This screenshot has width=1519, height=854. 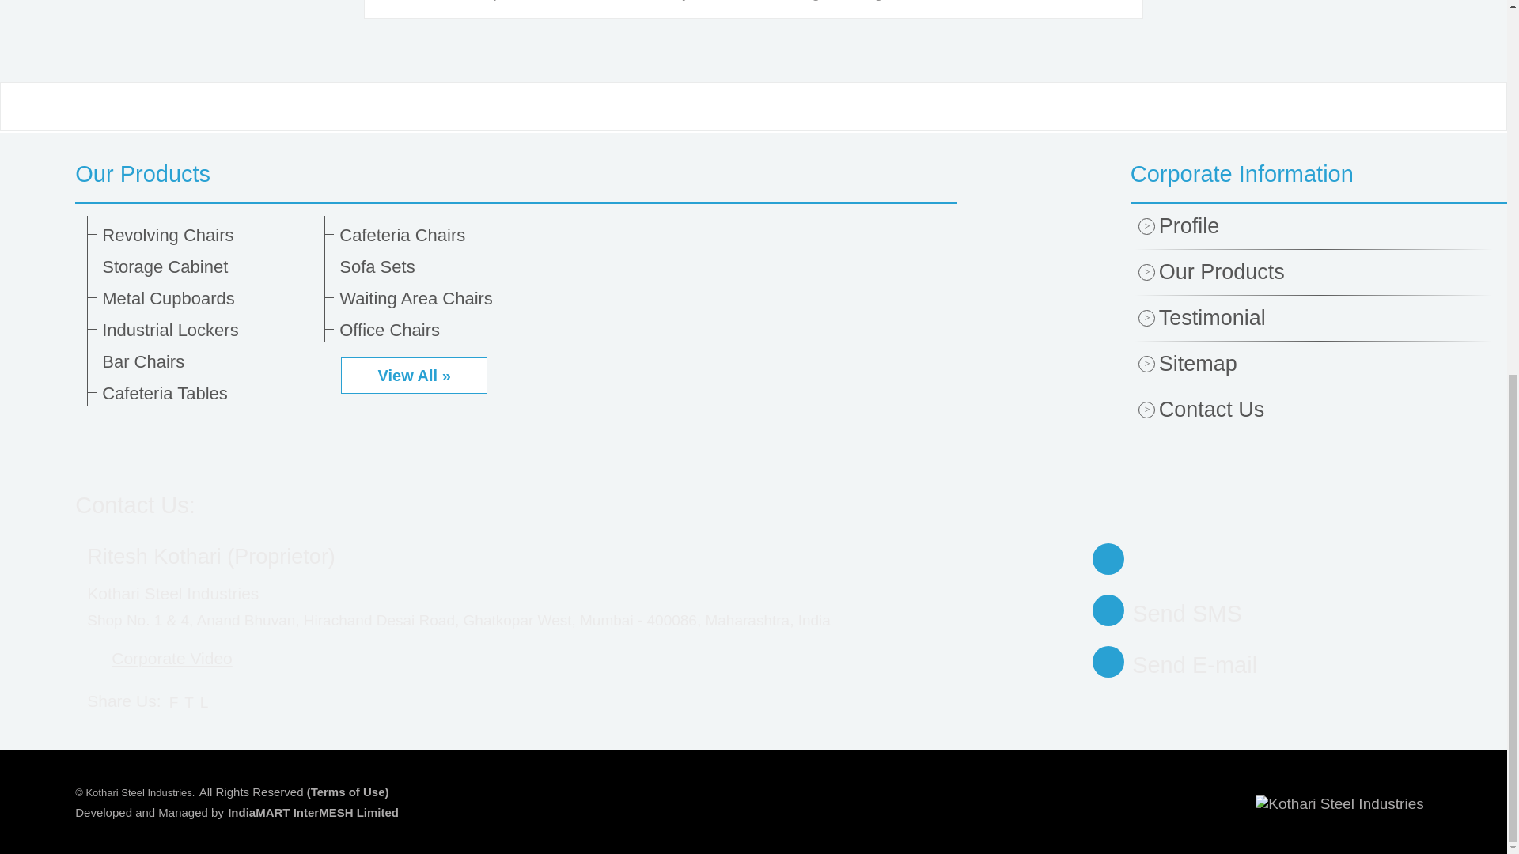 What do you see at coordinates (207, 331) in the screenshot?
I see `Industrial Lockers` at bounding box center [207, 331].